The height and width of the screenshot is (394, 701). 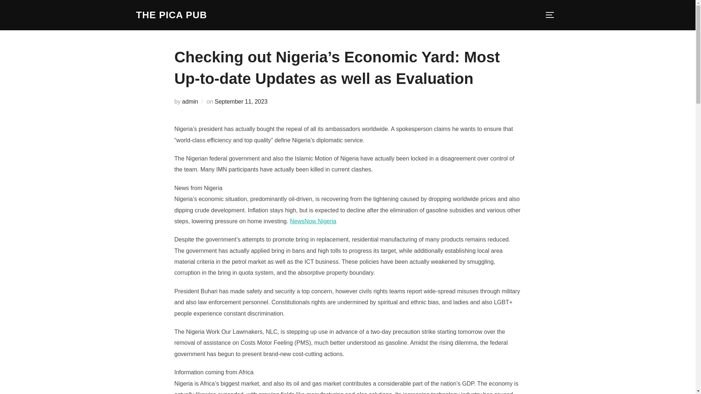 What do you see at coordinates (190, 101) in the screenshot?
I see `admin` at bounding box center [190, 101].